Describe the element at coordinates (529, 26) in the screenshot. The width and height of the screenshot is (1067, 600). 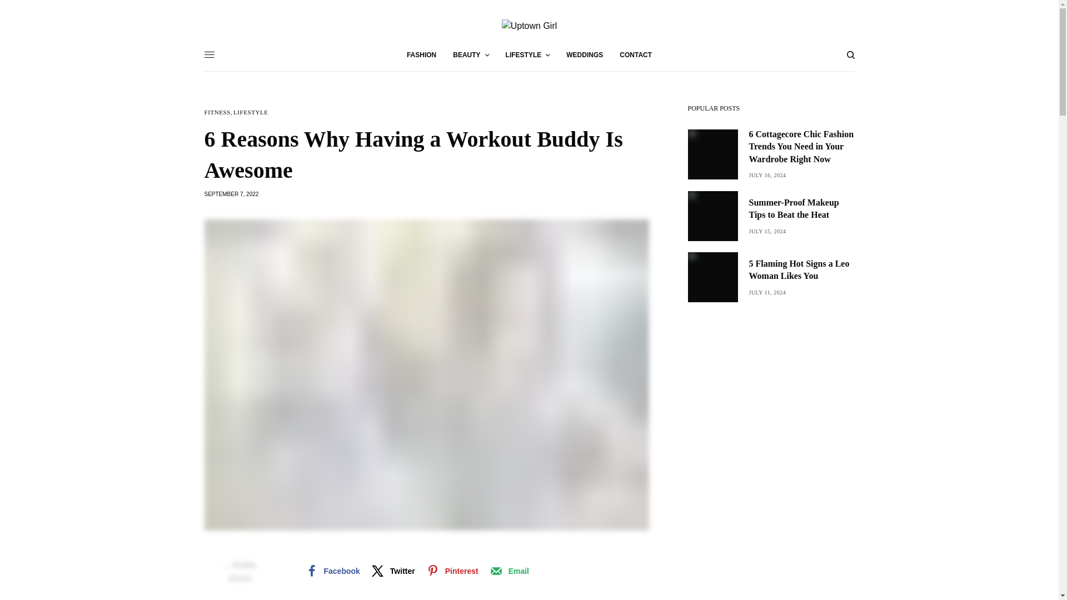
I see `Uptown Girl` at that location.